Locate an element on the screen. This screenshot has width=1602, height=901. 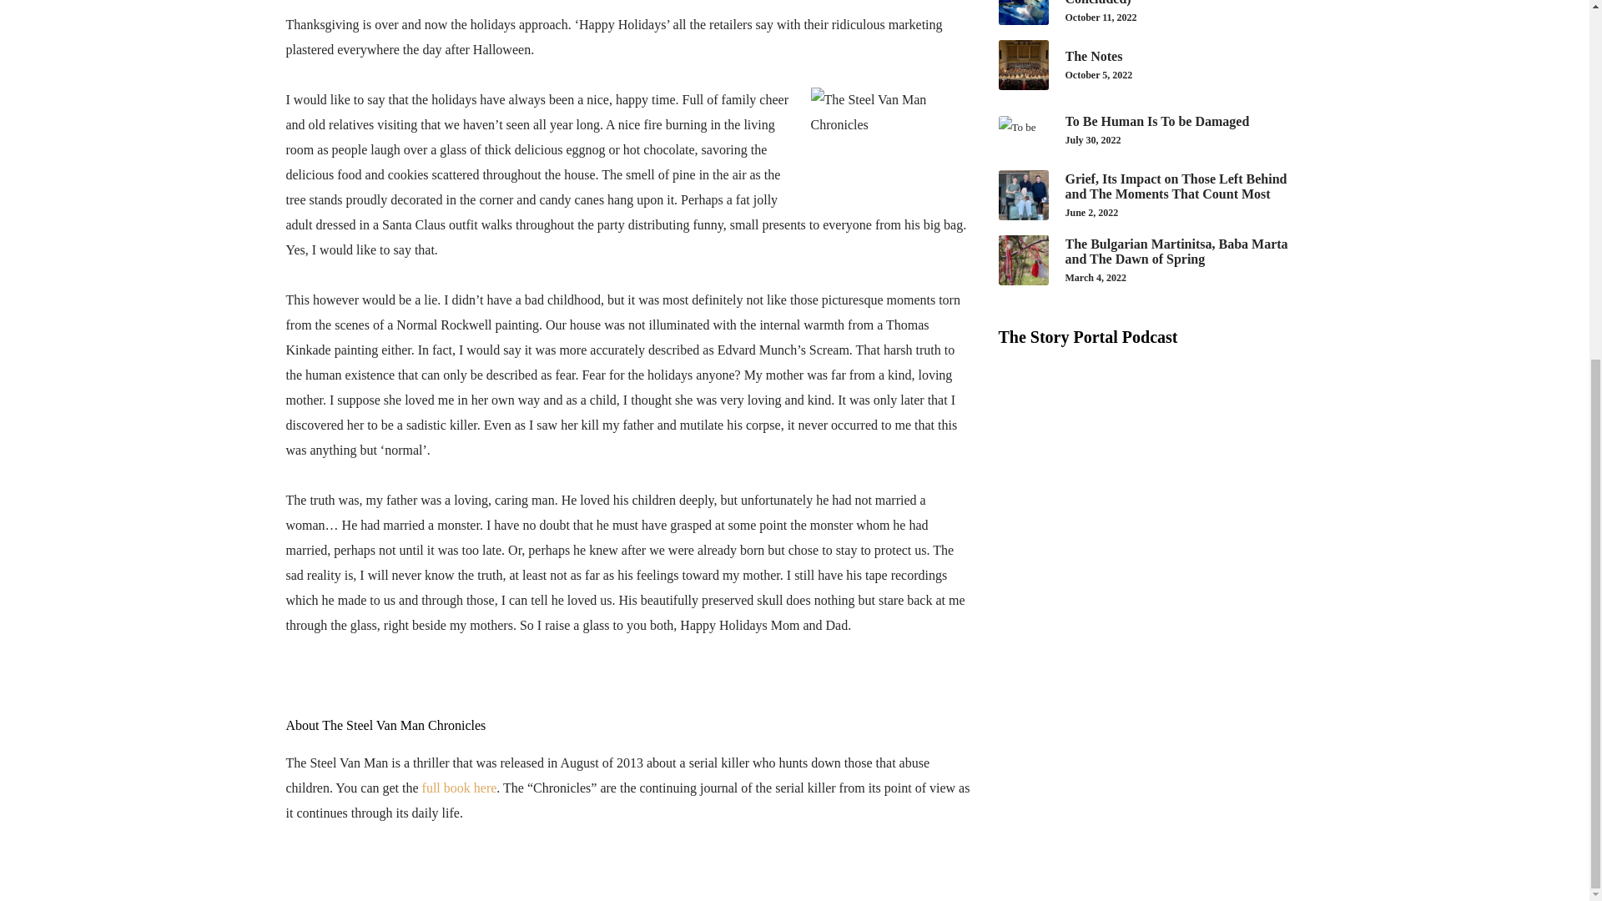
The Steel Van Man is located at coordinates (459, 788).